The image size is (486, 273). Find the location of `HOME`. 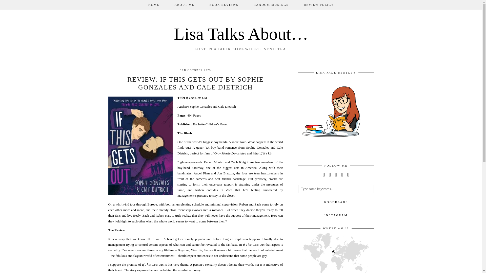

HOME is located at coordinates (154, 5).